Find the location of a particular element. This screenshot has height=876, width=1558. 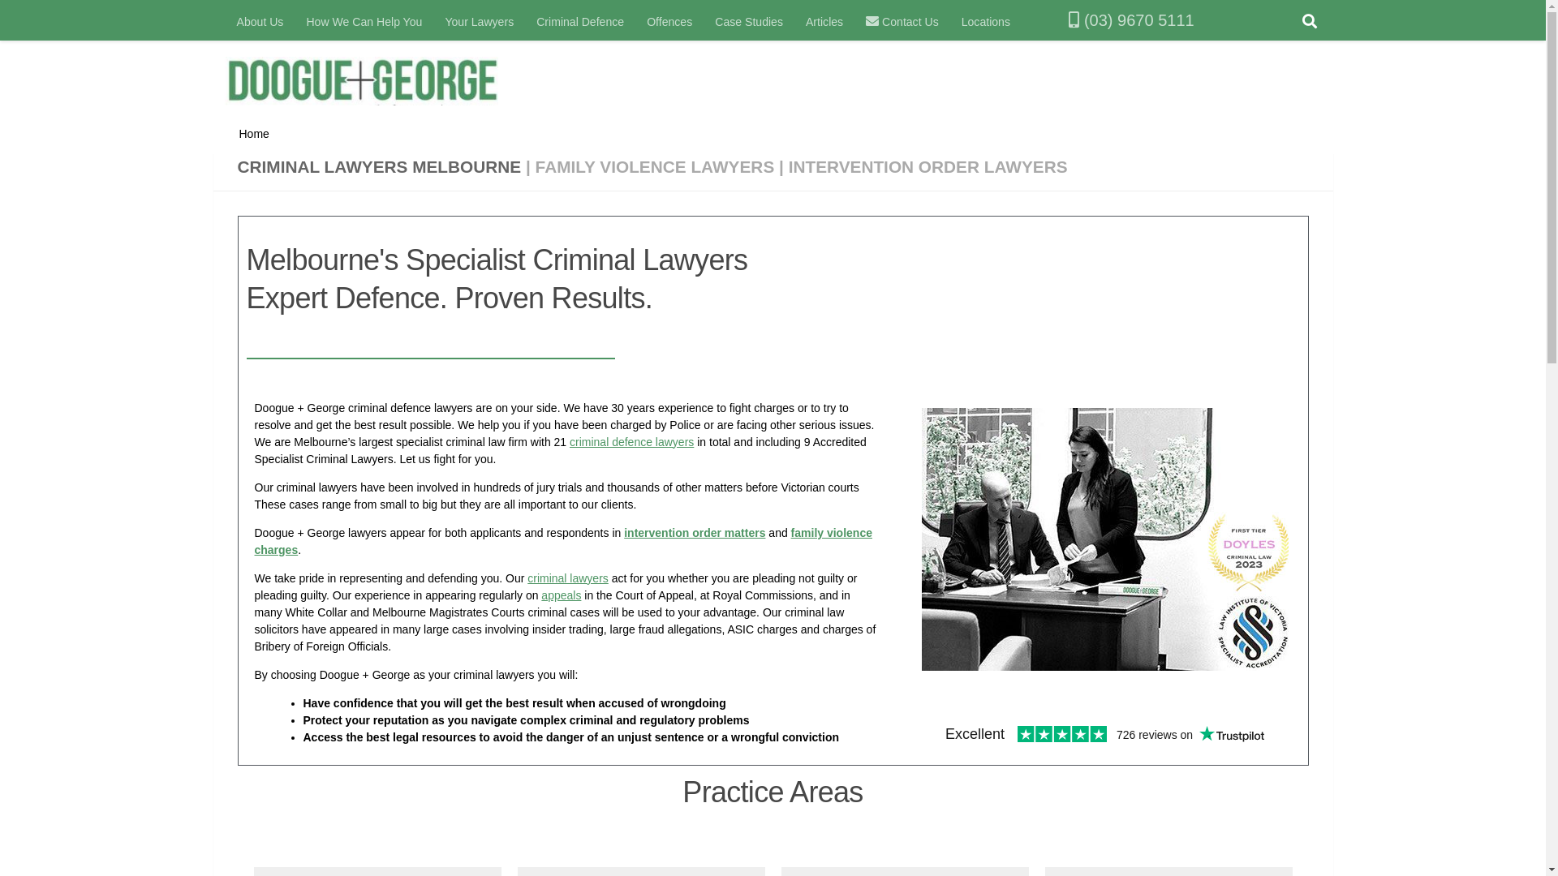

Contact Doogue & George is located at coordinates (872, 21).